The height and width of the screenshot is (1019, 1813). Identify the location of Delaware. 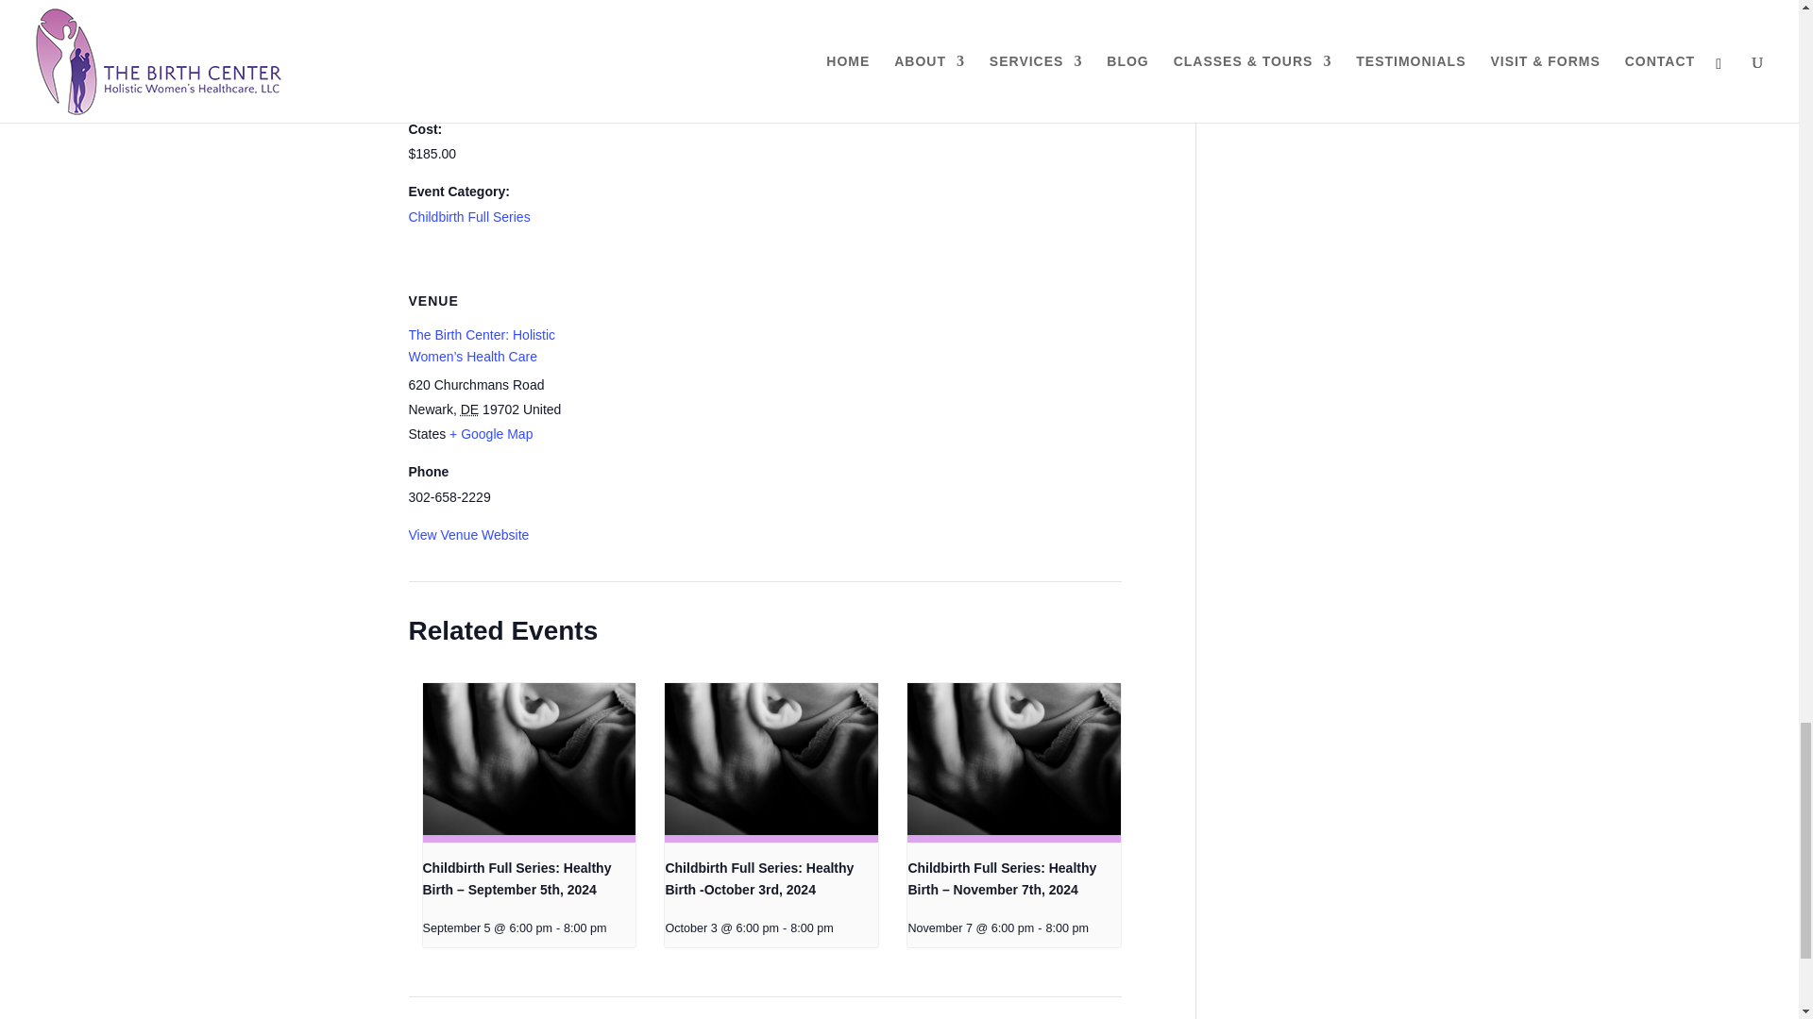
(468, 409).